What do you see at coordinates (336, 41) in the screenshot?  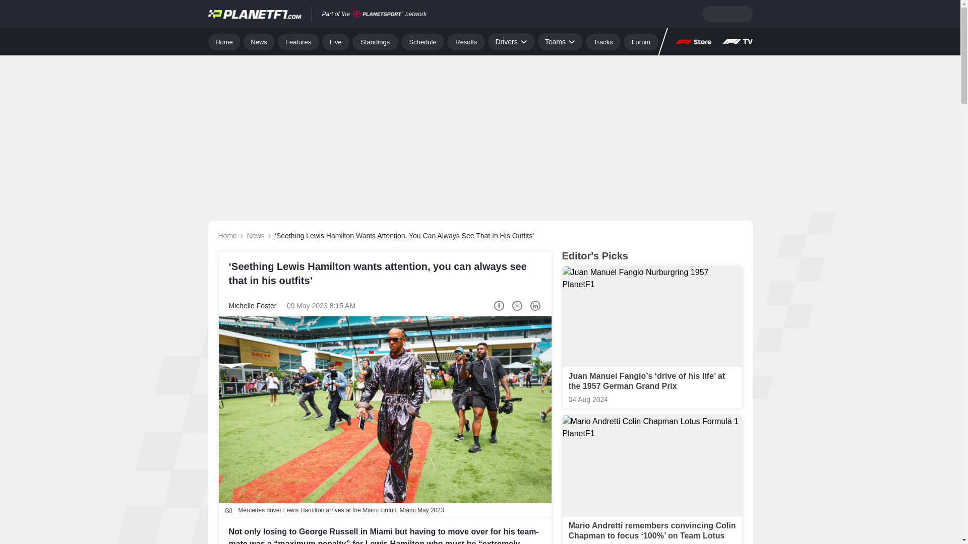 I see `Live` at bounding box center [336, 41].